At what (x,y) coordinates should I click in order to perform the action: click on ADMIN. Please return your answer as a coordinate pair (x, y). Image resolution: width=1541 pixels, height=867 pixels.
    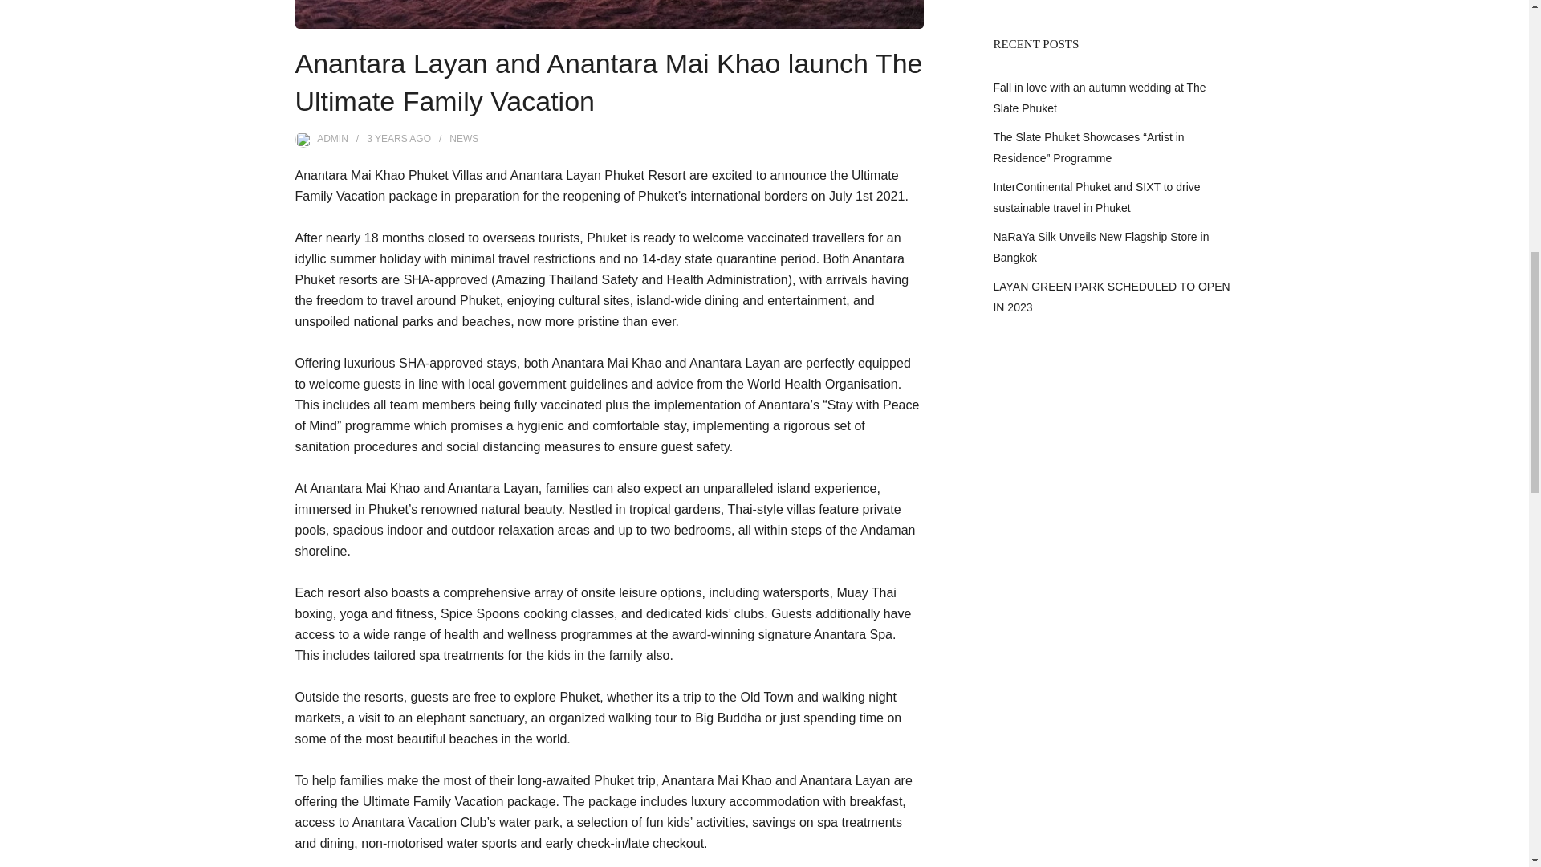
    Looking at the image, I should click on (332, 139).